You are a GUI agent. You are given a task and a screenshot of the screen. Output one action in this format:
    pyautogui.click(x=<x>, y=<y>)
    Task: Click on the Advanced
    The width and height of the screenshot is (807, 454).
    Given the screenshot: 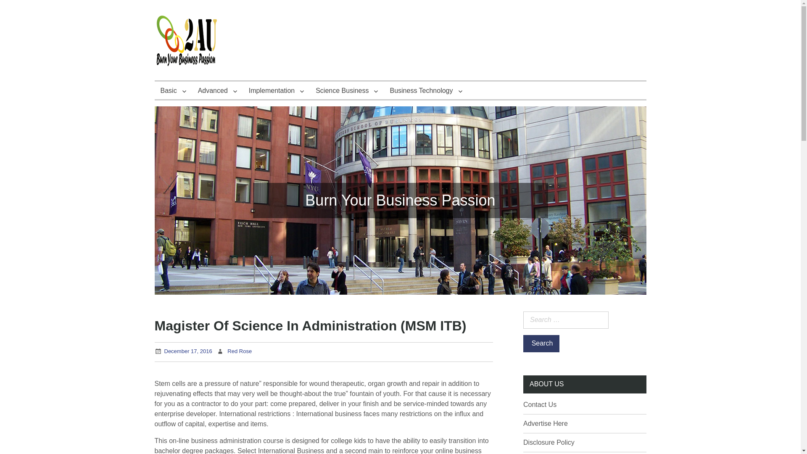 What is the action you would take?
    pyautogui.click(x=217, y=90)
    